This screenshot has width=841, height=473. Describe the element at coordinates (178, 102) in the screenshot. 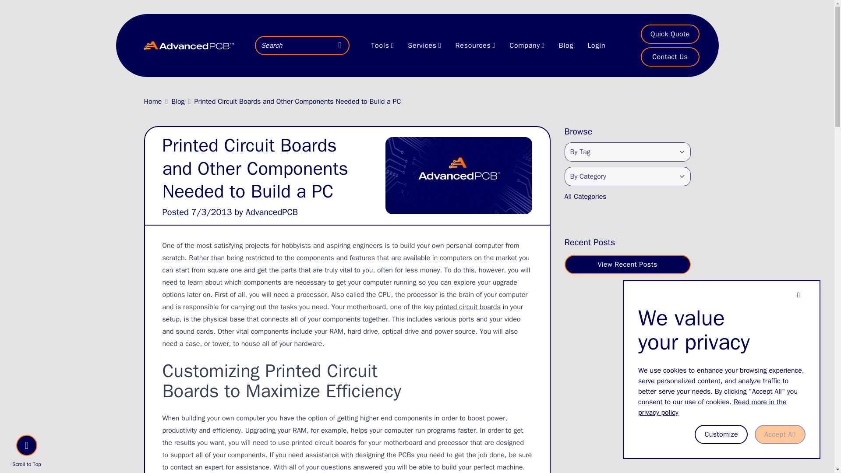

I see `Blog` at that location.